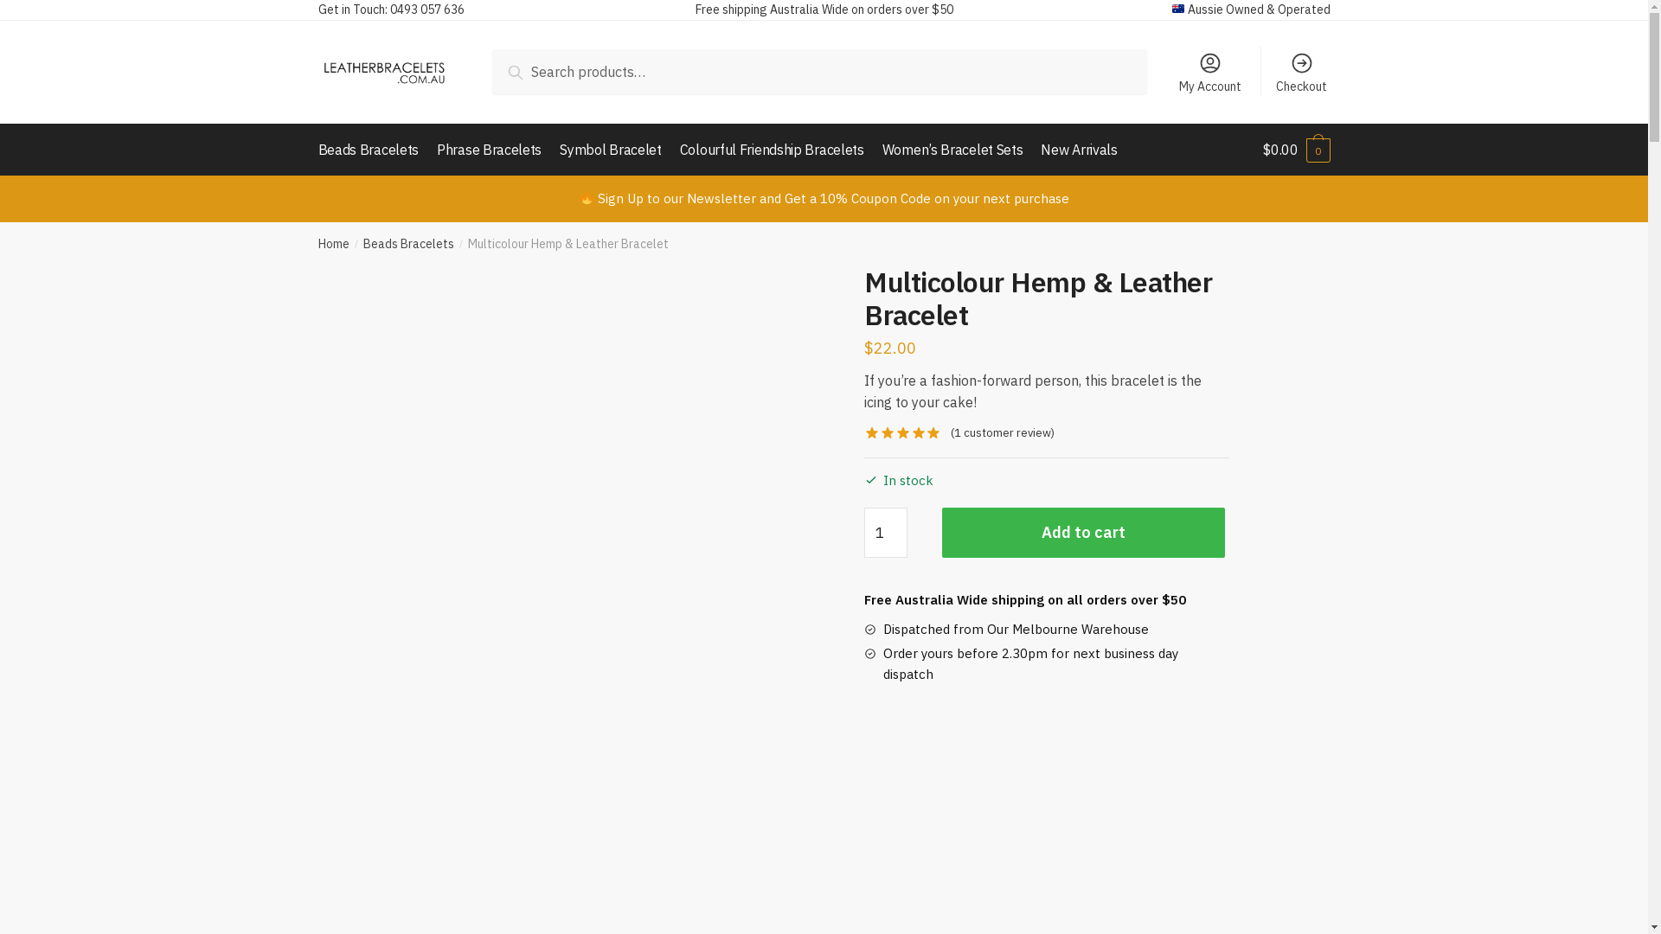 The width and height of the screenshot is (1661, 934). I want to click on $0.00 0, so click(1296, 150).